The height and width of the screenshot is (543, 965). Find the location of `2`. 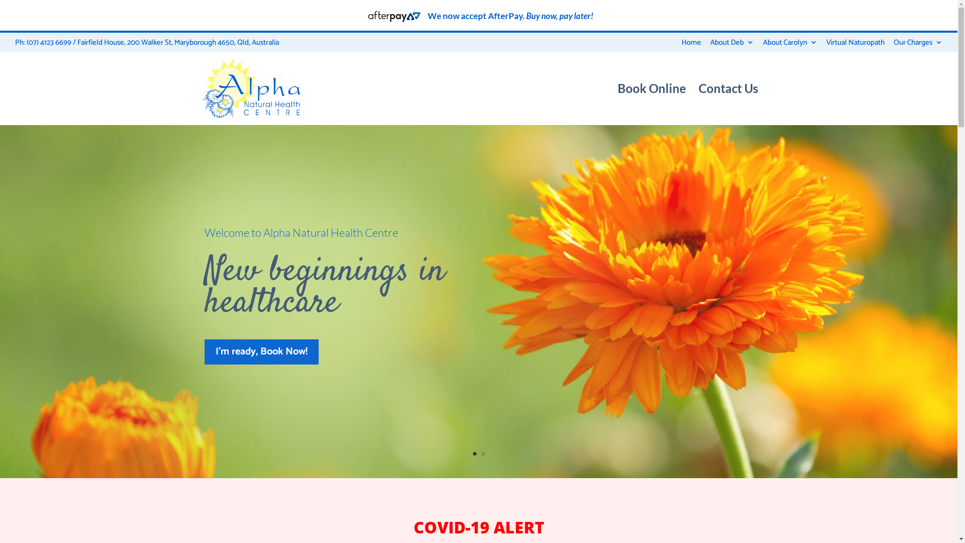

2 is located at coordinates (483, 454).